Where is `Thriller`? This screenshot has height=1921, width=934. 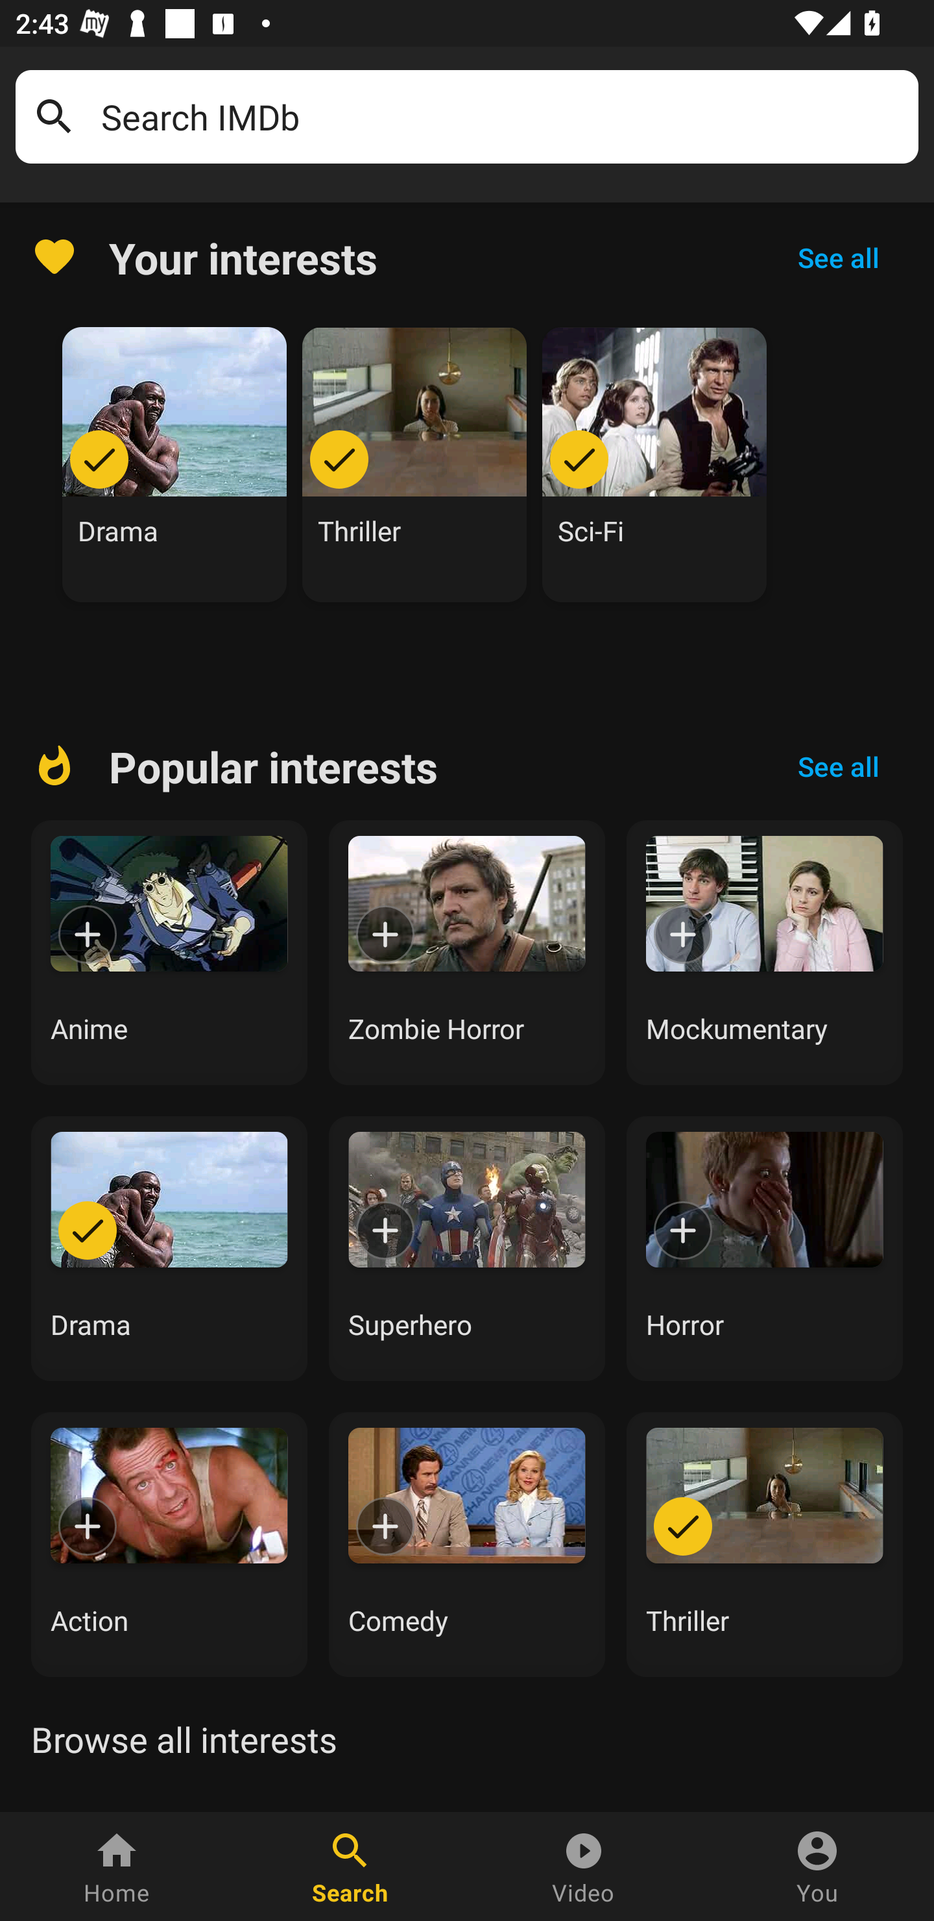 Thriller is located at coordinates (765, 1544).